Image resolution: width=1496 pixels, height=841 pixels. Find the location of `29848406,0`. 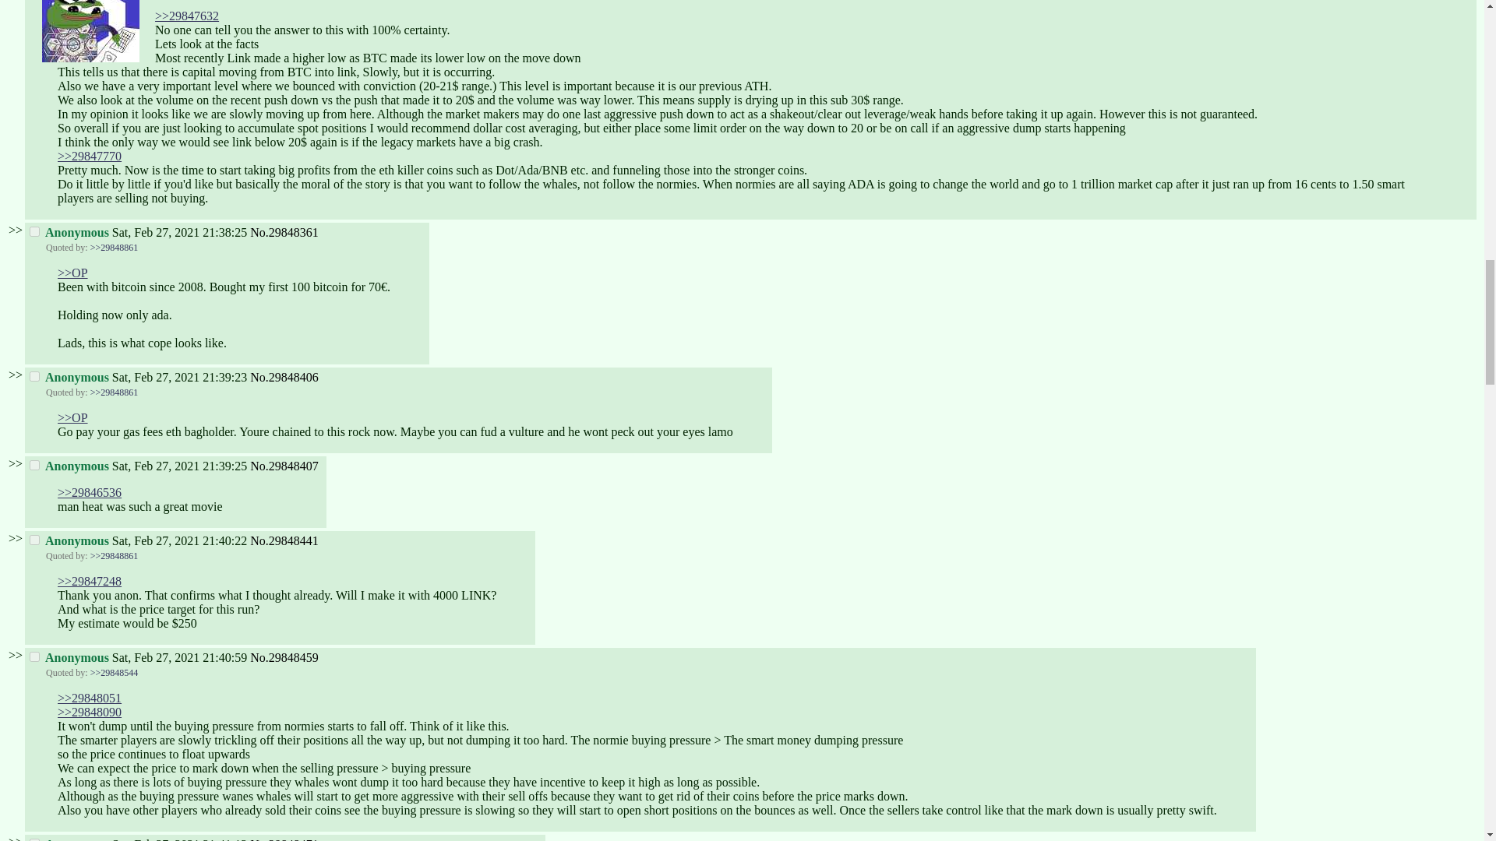

29848406,0 is located at coordinates (34, 377).